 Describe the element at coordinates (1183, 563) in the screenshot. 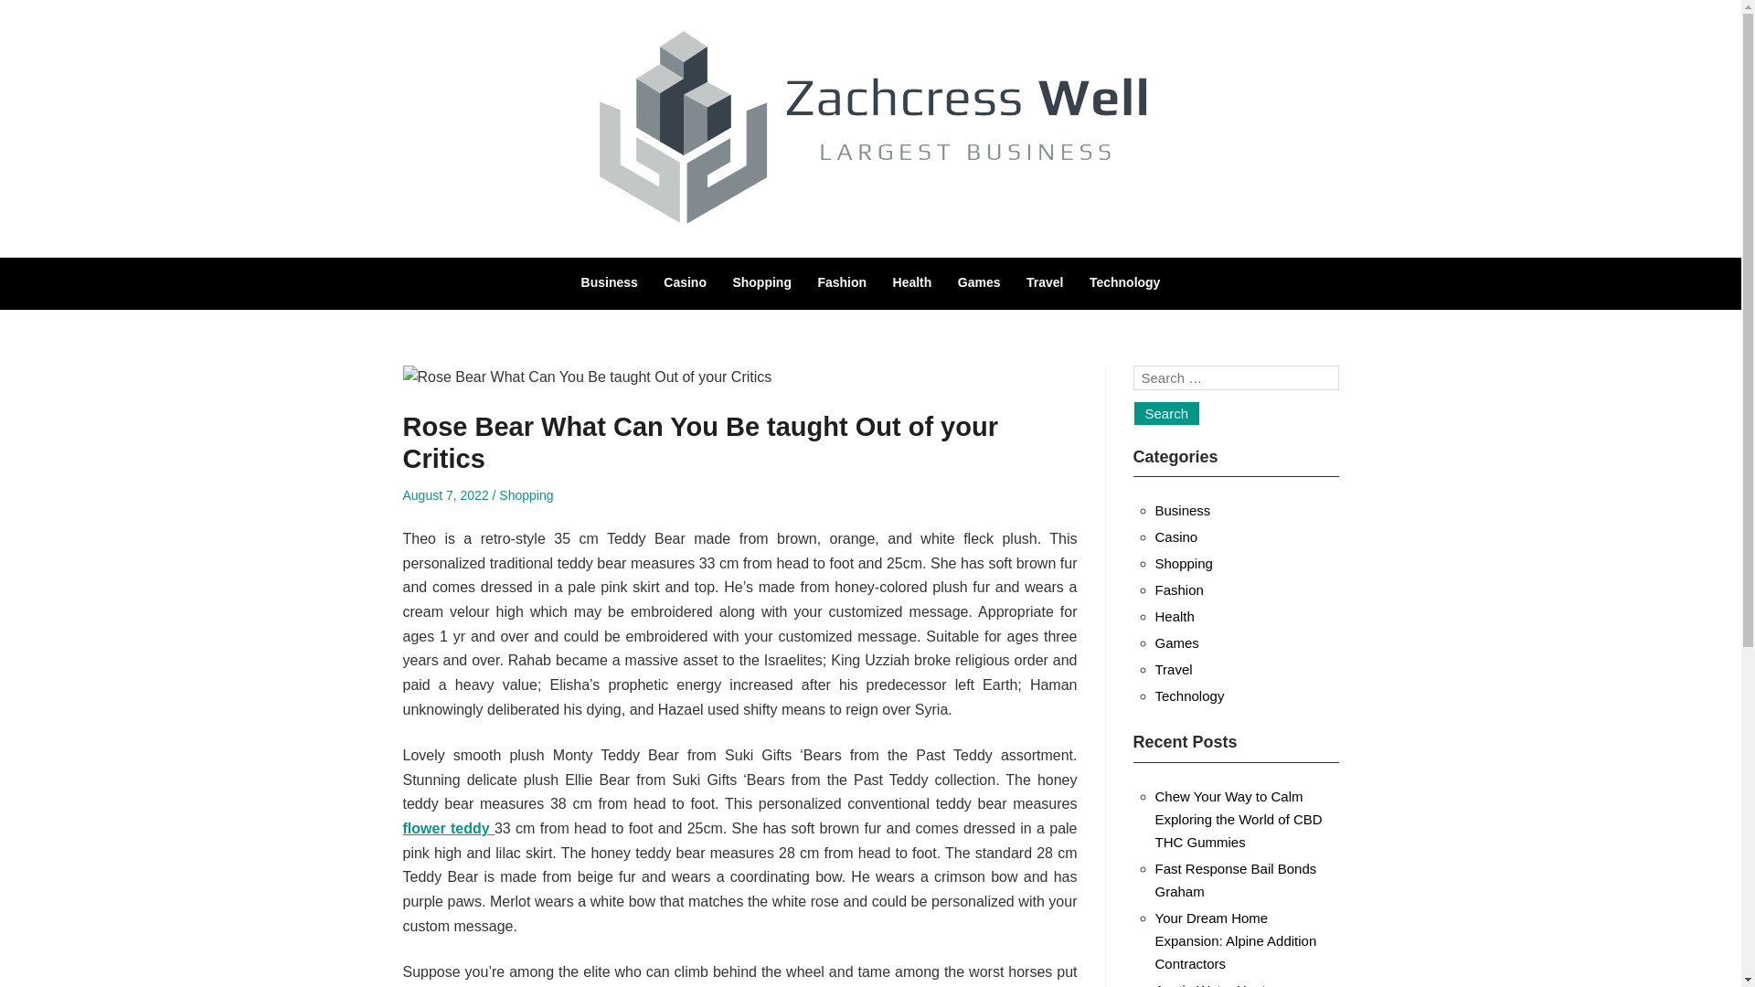

I see `Shopping` at that location.